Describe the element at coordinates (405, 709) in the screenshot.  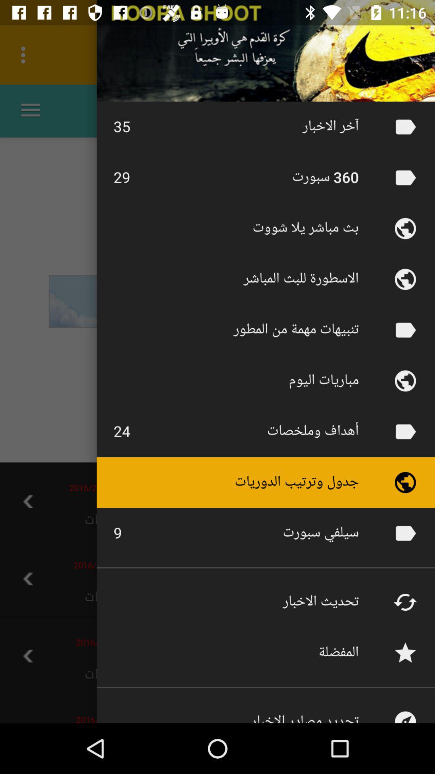
I see `click on the last image` at that location.